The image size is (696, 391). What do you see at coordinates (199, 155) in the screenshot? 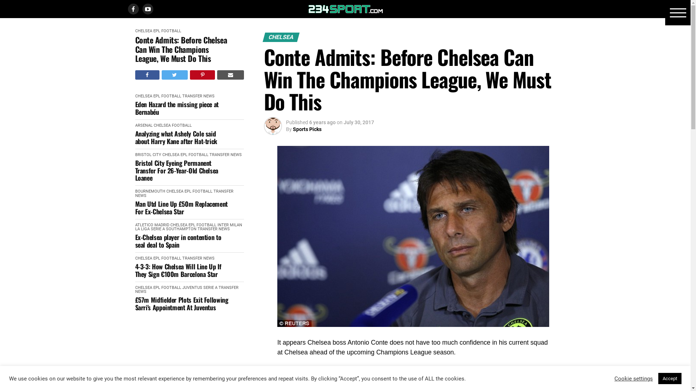
I see `FOOTBALL` at bounding box center [199, 155].